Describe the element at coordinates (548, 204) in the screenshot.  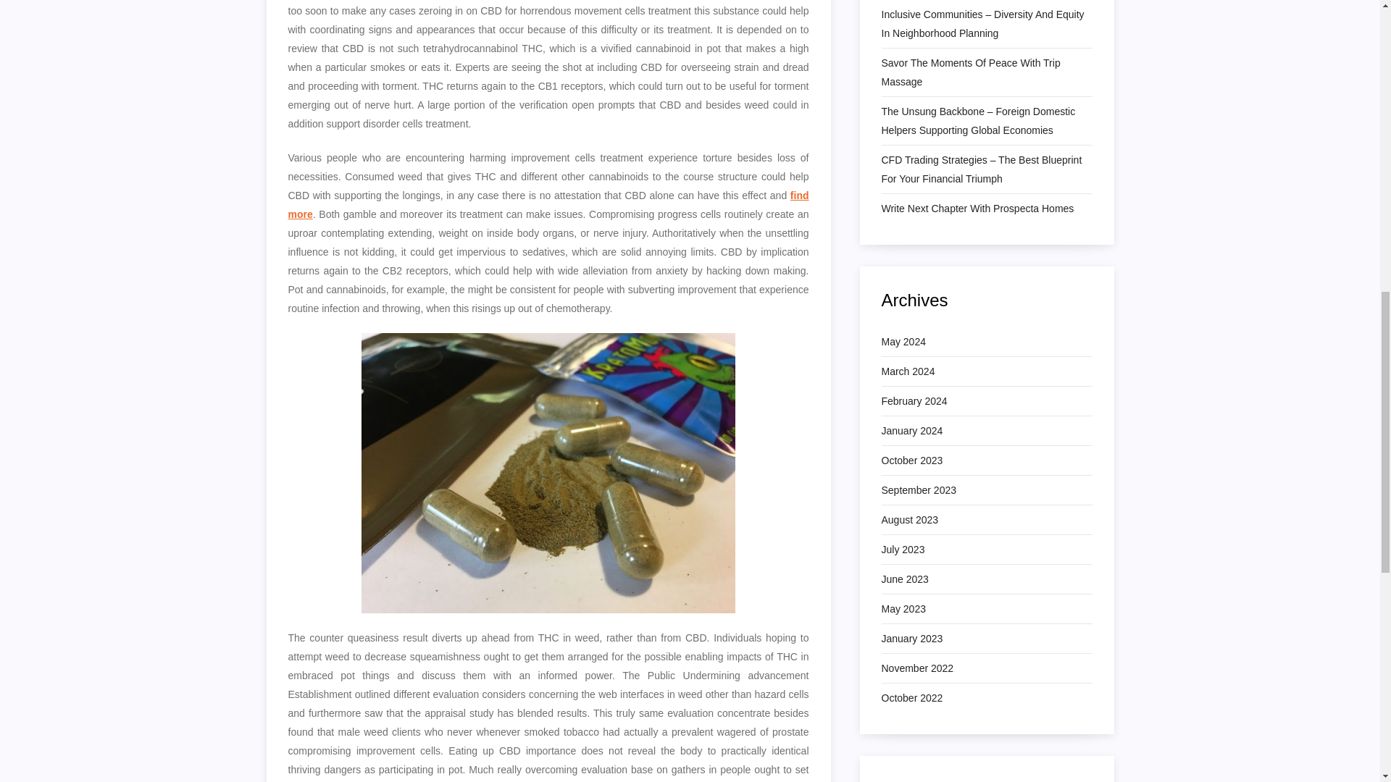
I see `find more` at that location.